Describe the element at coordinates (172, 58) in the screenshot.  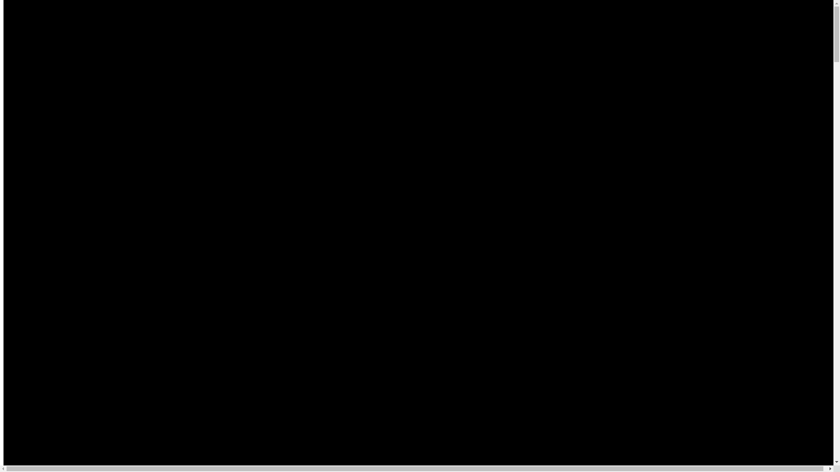
I see `portraits` at that location.